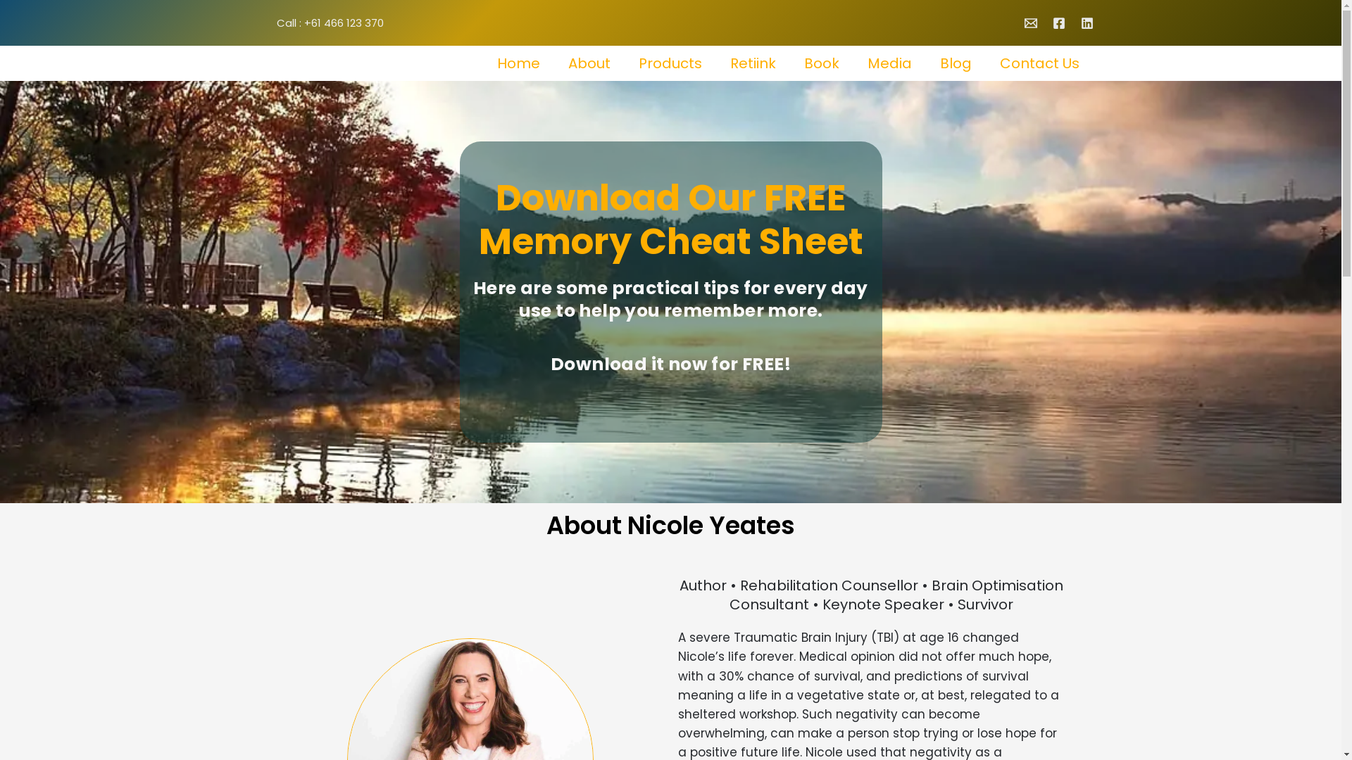 Image resolution: width=1352 pixels, height=760 pixels. Describe the element at coordinates (752, 63) in the screenshot. I see `Retiink` at that location.